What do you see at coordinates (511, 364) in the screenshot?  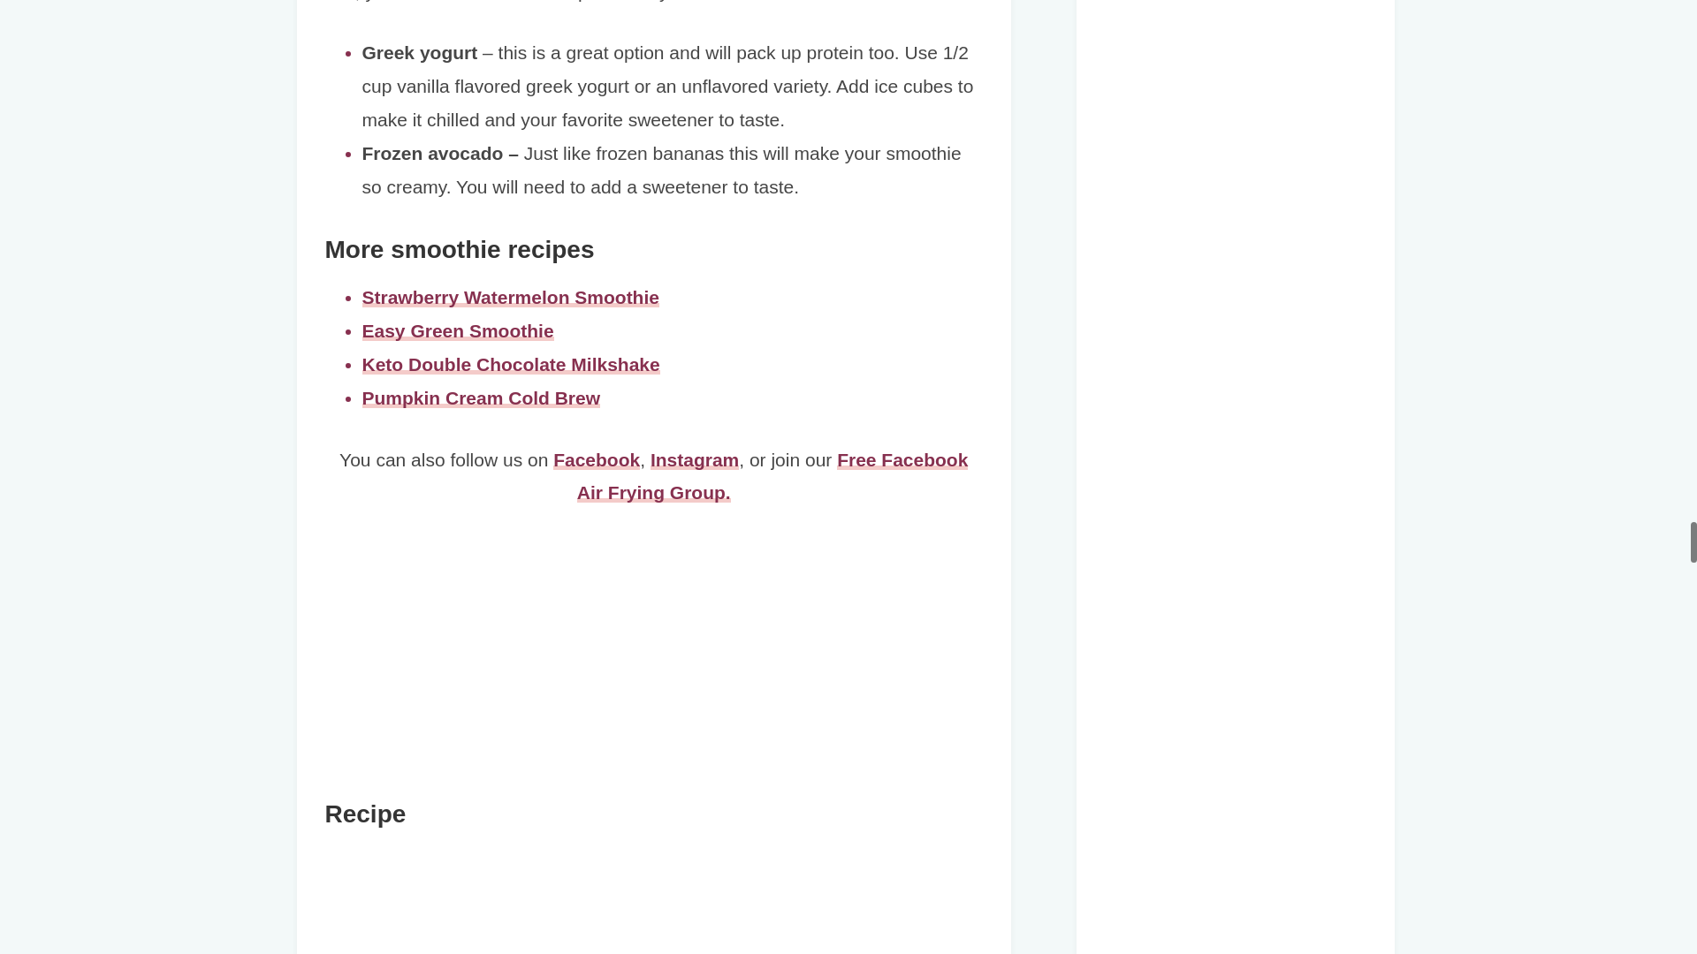 I see `Keto Double Chocolate Milkshake` at bounding box center [511, 364].